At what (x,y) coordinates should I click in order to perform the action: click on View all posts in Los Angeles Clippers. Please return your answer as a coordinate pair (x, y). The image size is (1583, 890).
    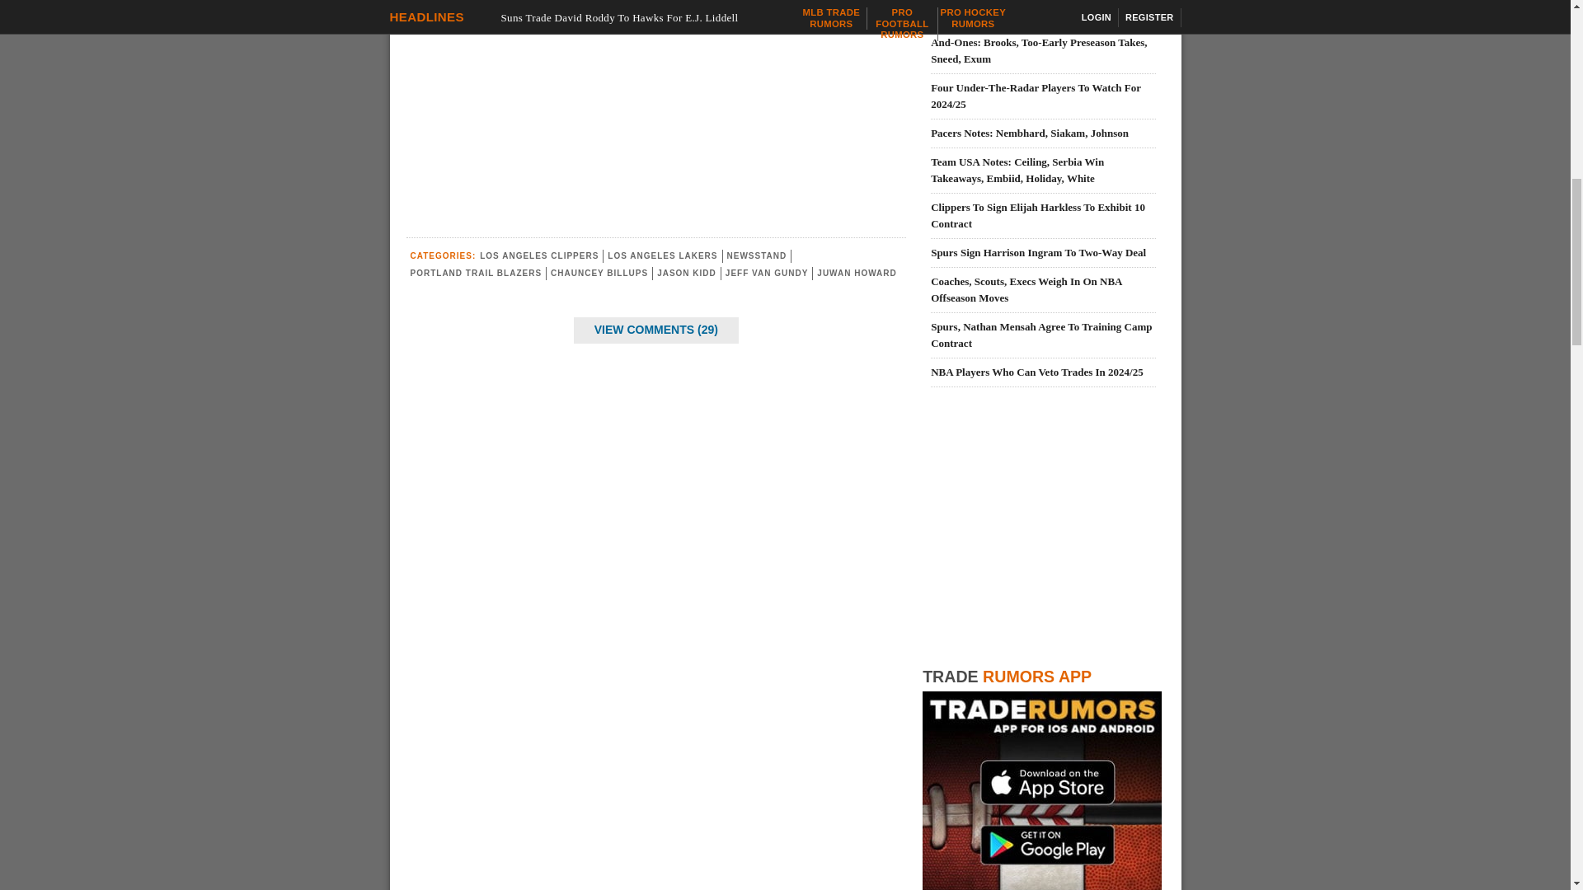
    Looking at the image, I should click on (538, 255).